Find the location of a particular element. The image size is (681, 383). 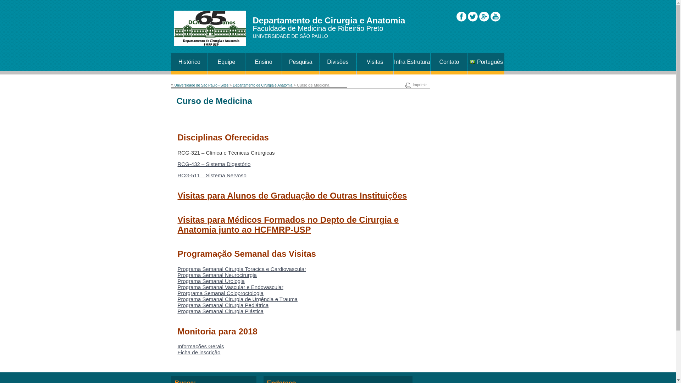

Programa Semanal Cirurgia Toracica e Cardiovascular is located at coordinates (242, 269).